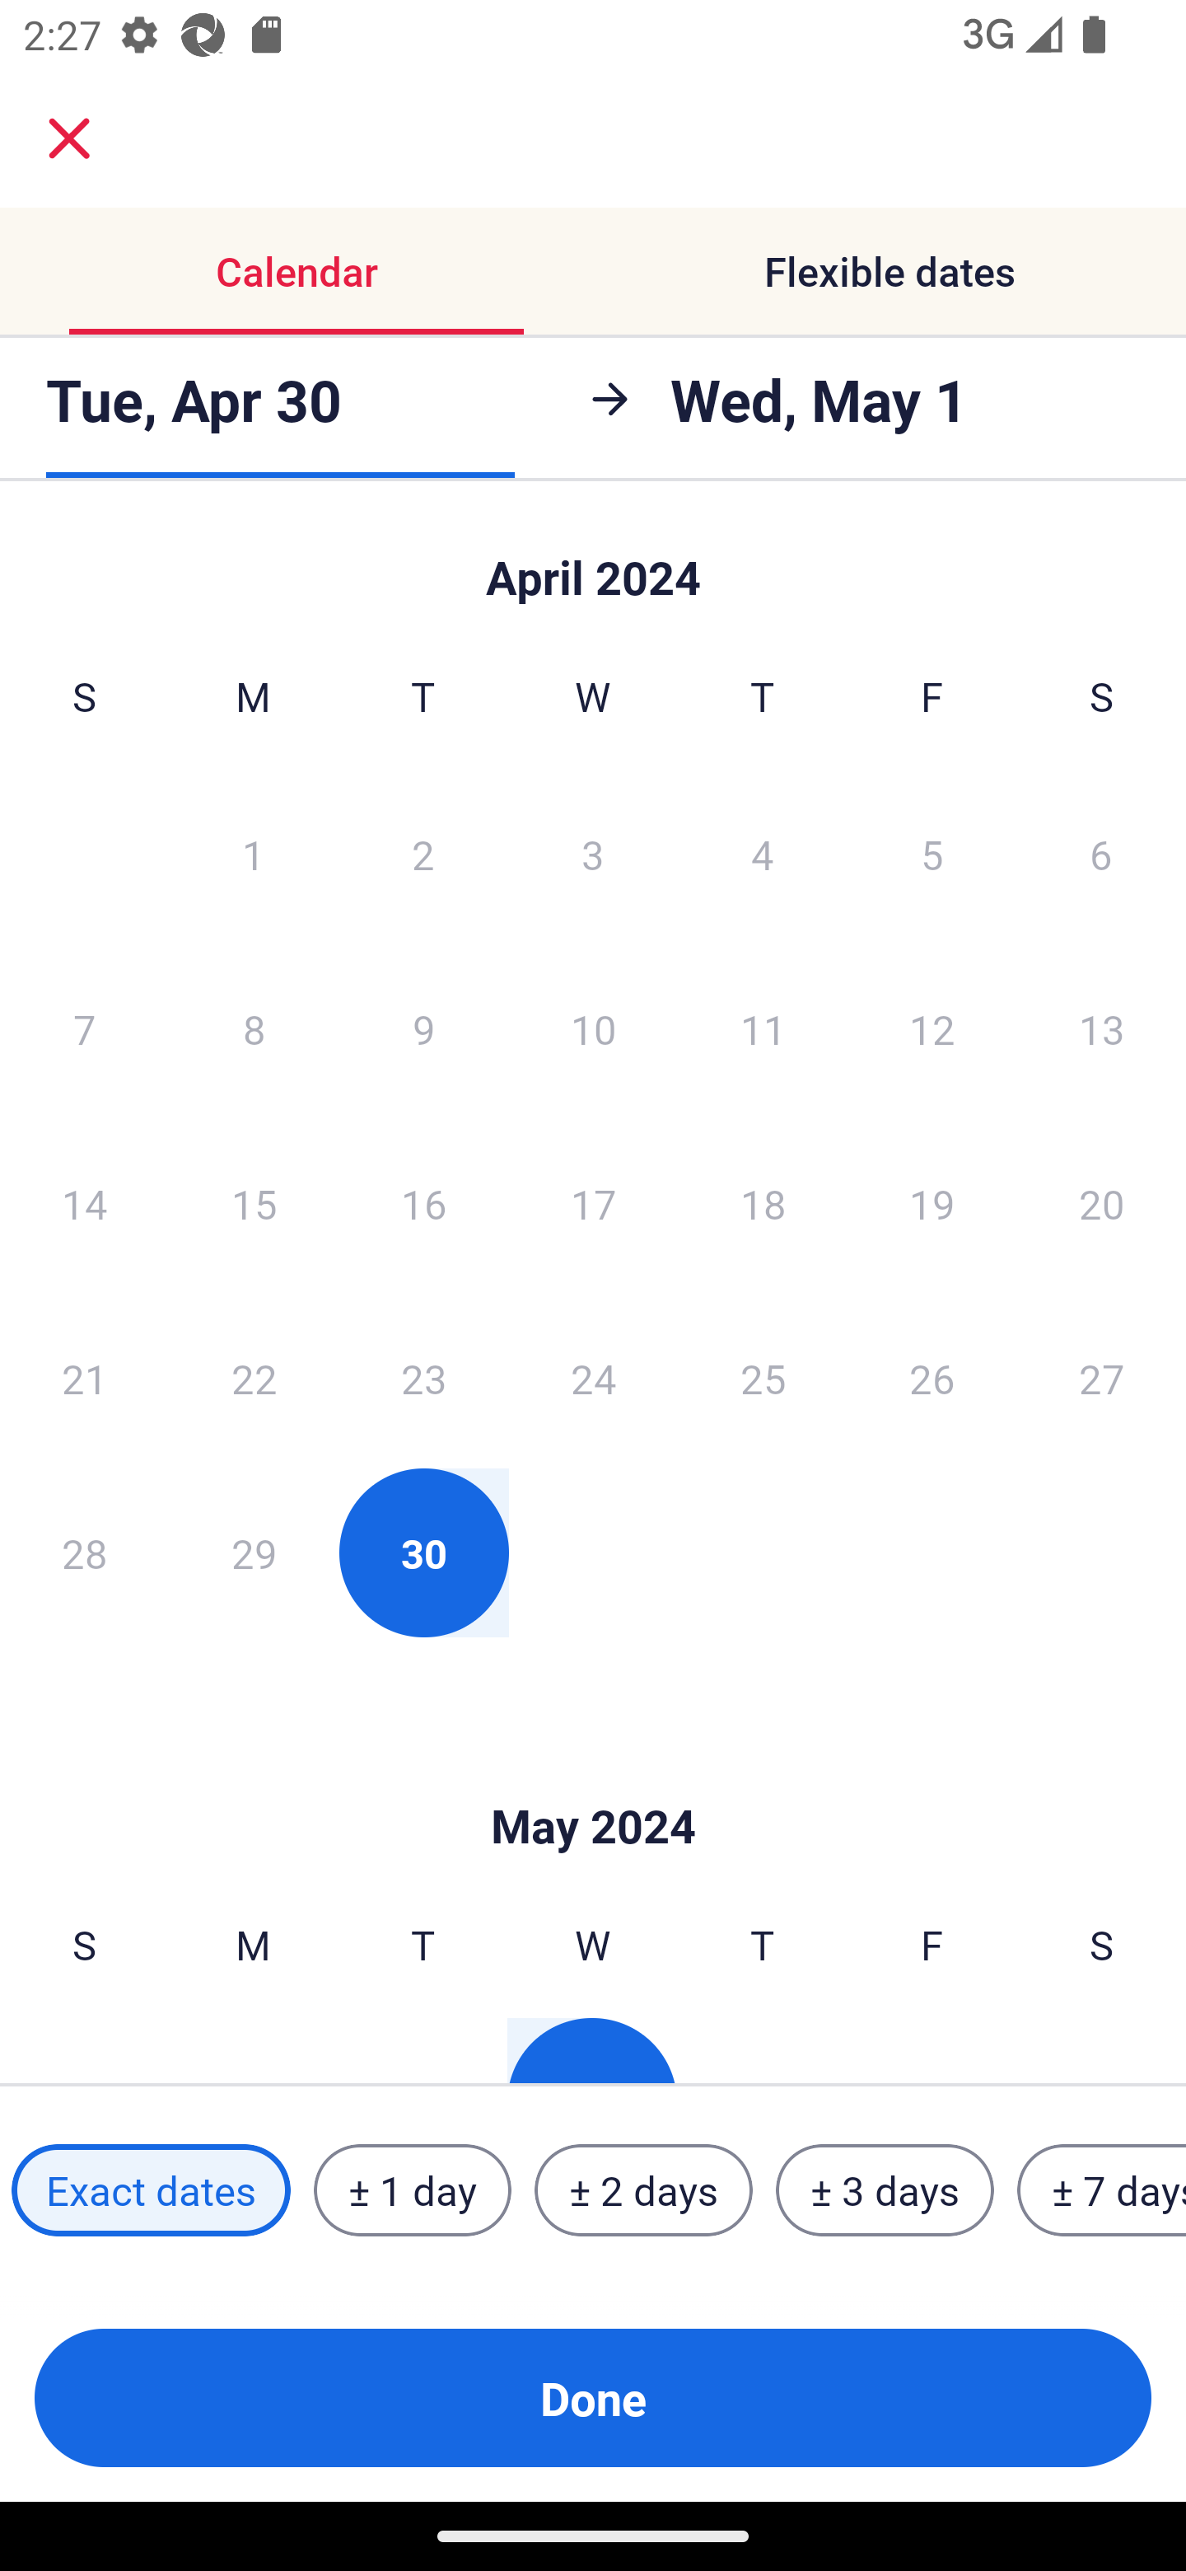  What do you see at coordinates (889, 270) in the screenshot?
I see `Flexible dates` at bounding box center [889, 270].